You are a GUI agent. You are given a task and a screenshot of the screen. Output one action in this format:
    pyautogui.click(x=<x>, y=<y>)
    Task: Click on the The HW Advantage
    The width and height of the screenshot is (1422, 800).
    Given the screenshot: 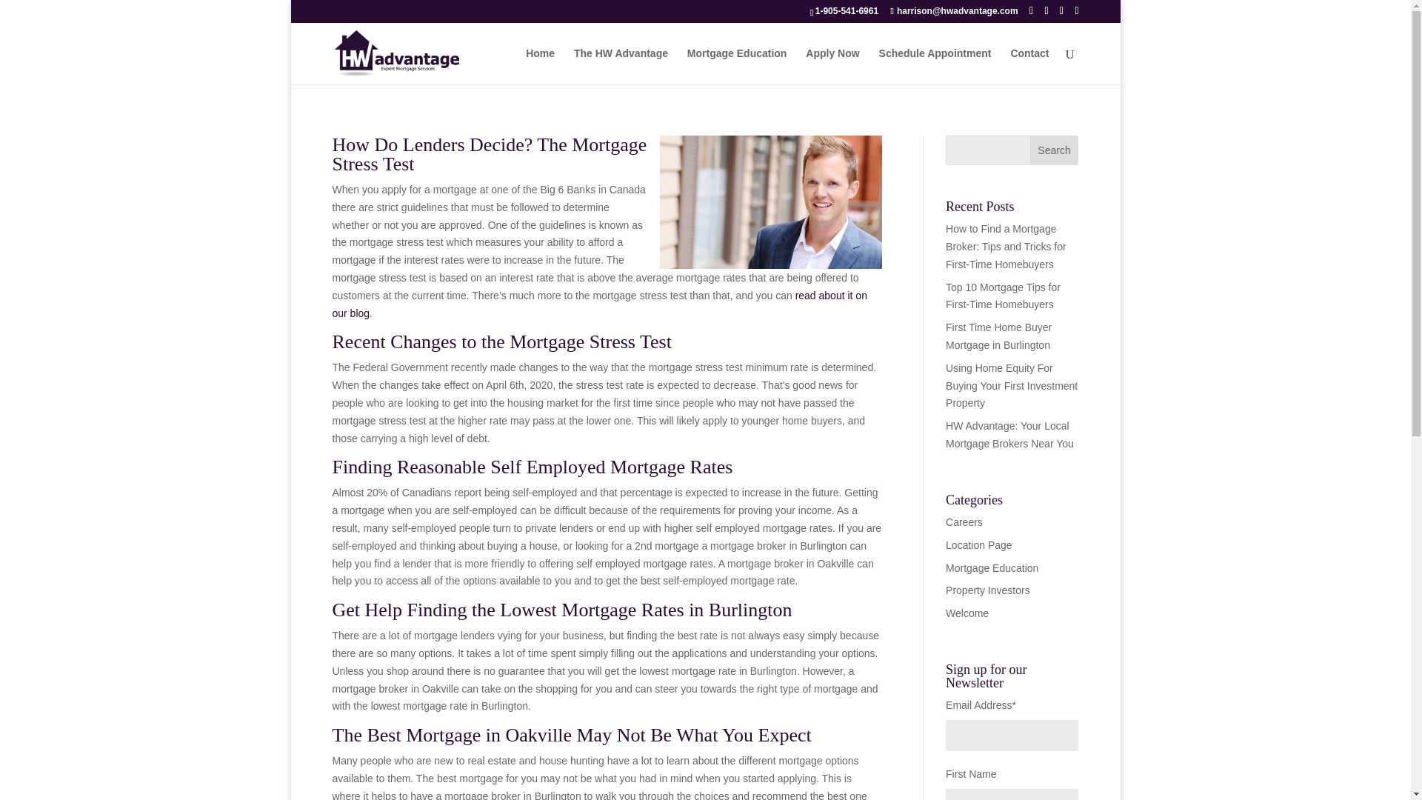 What is the action you would take?
    pyautogui.click(x=621, y=66)
    